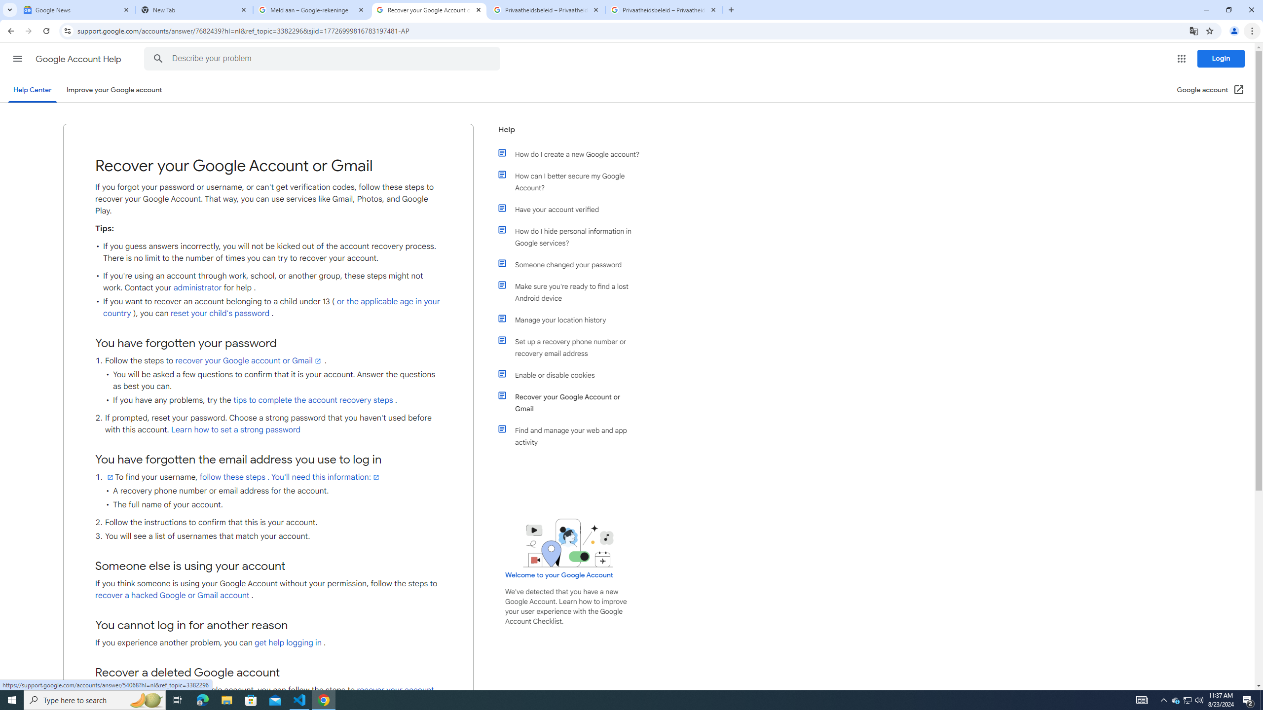 This screenshot has height=710, width=1263. Describe the element at coordinates (220, 314) in the screenshot. I see `reset your child's password` at that location.